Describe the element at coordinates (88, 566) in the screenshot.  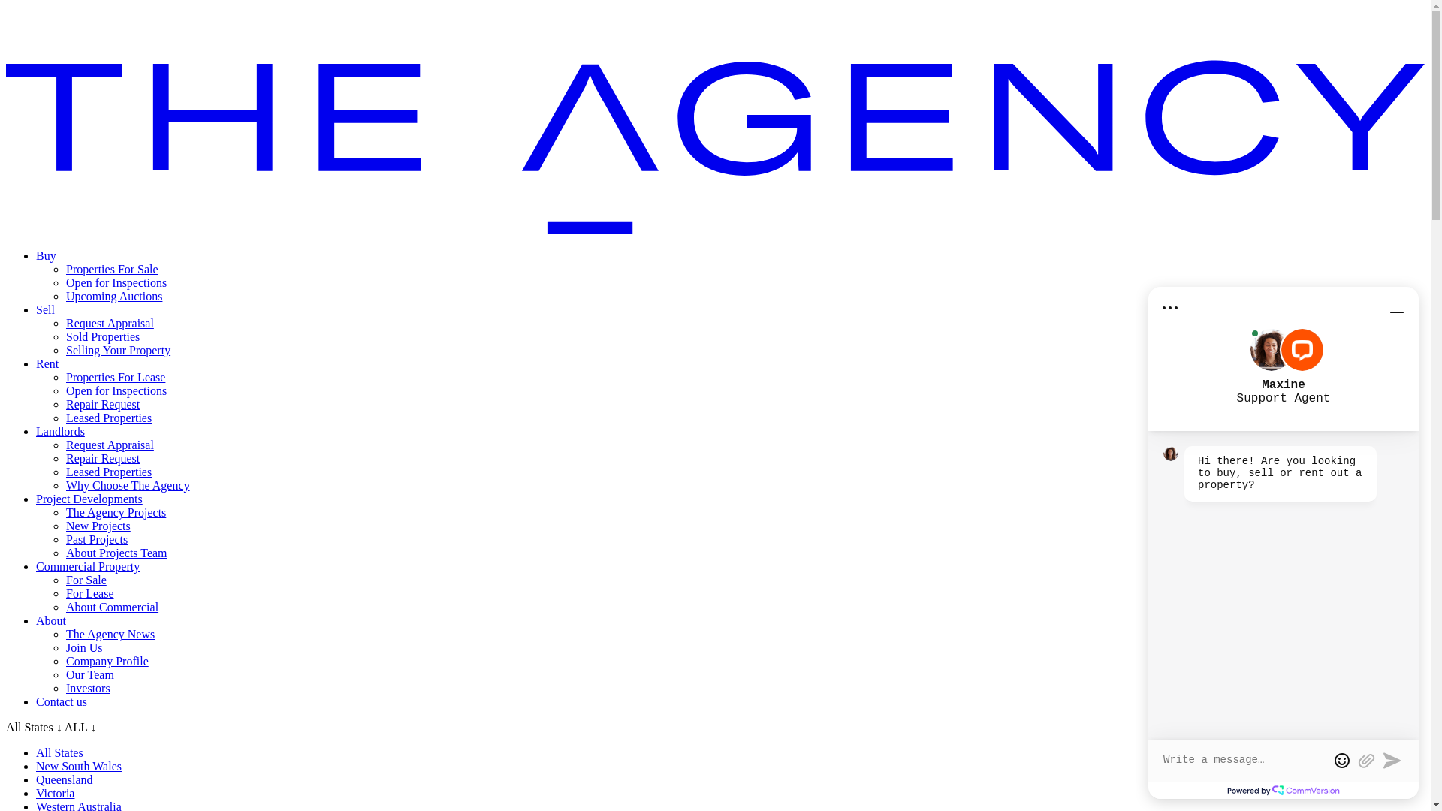
I see `Commercial Property` at that location.